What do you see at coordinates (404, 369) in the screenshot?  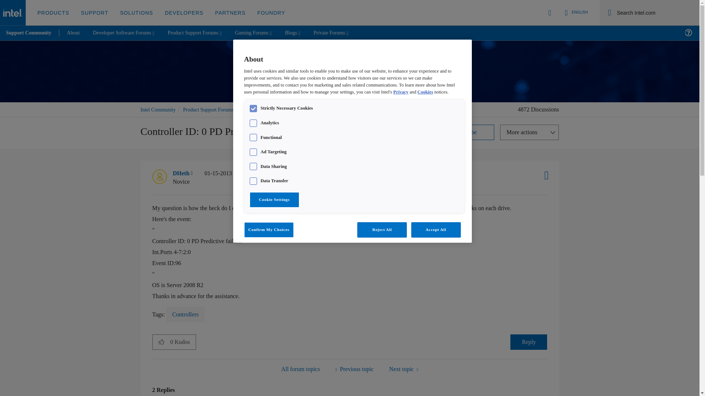 I see `Please check my parts list for S1200KPR home server` at bounding box center [404, 369].